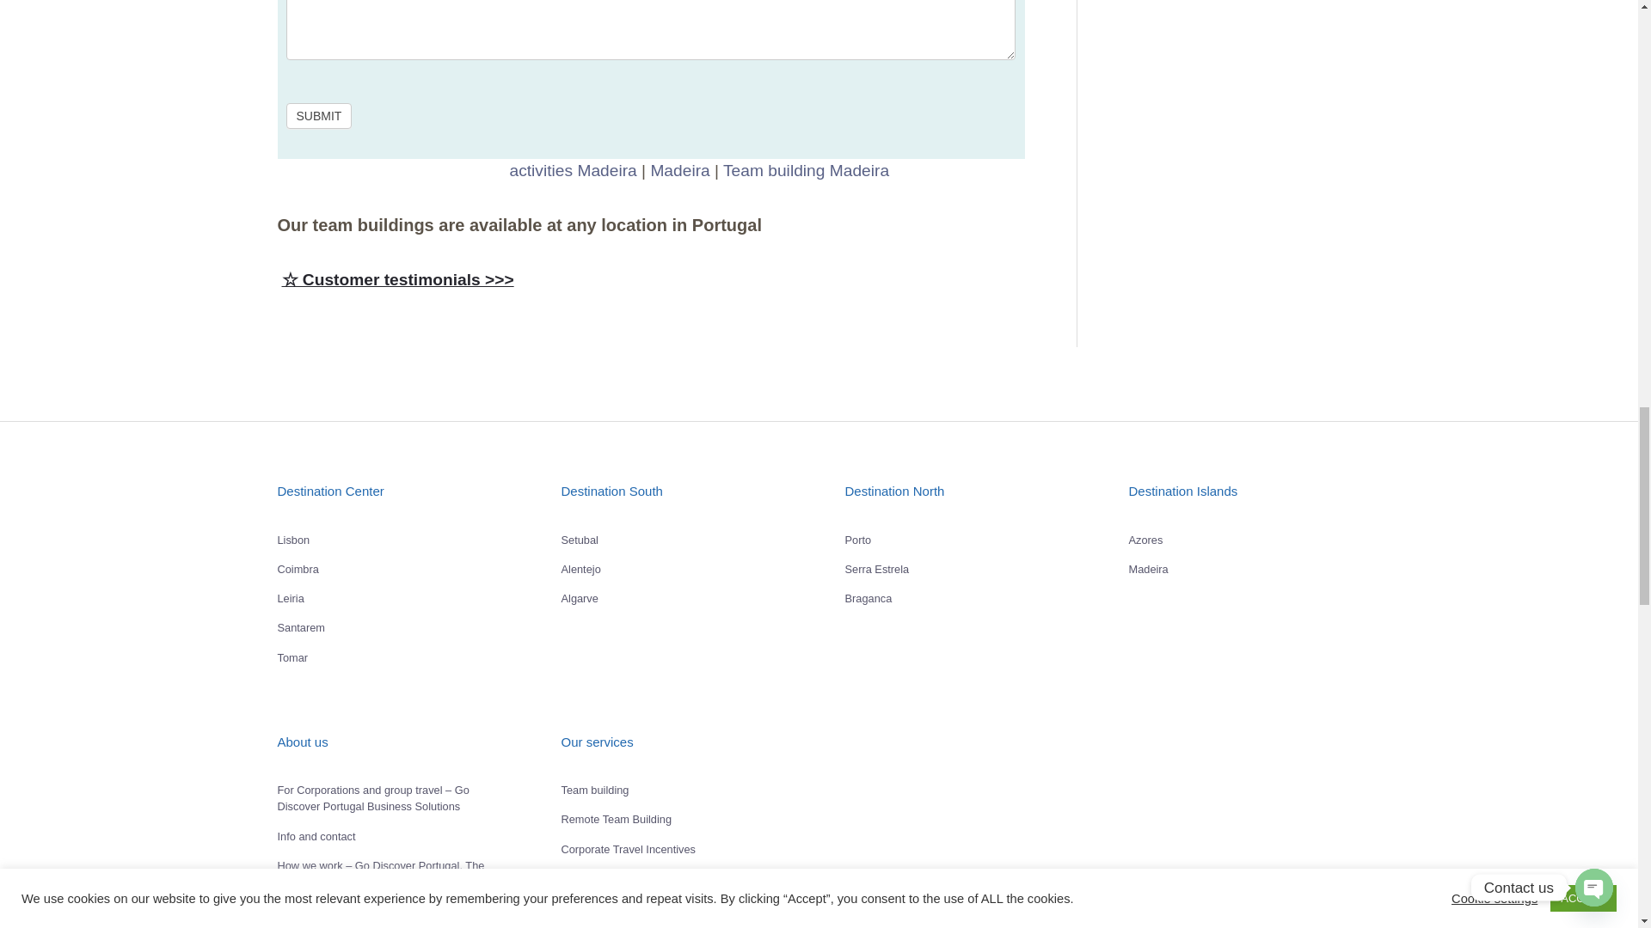  I want to click on Azores, so click(1145, 540).